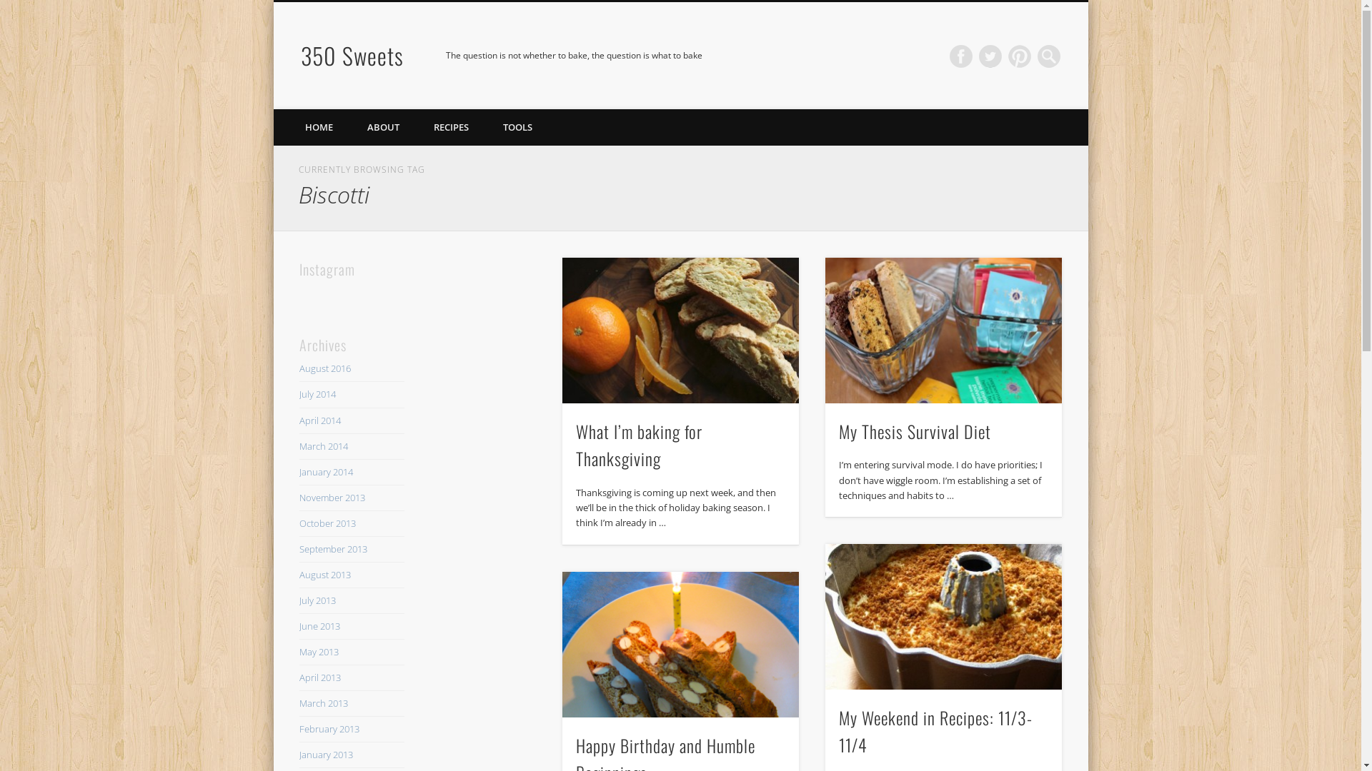  Describe the element at coordinates (326, 755) in the screenshot. I see `January 2013` at that location.